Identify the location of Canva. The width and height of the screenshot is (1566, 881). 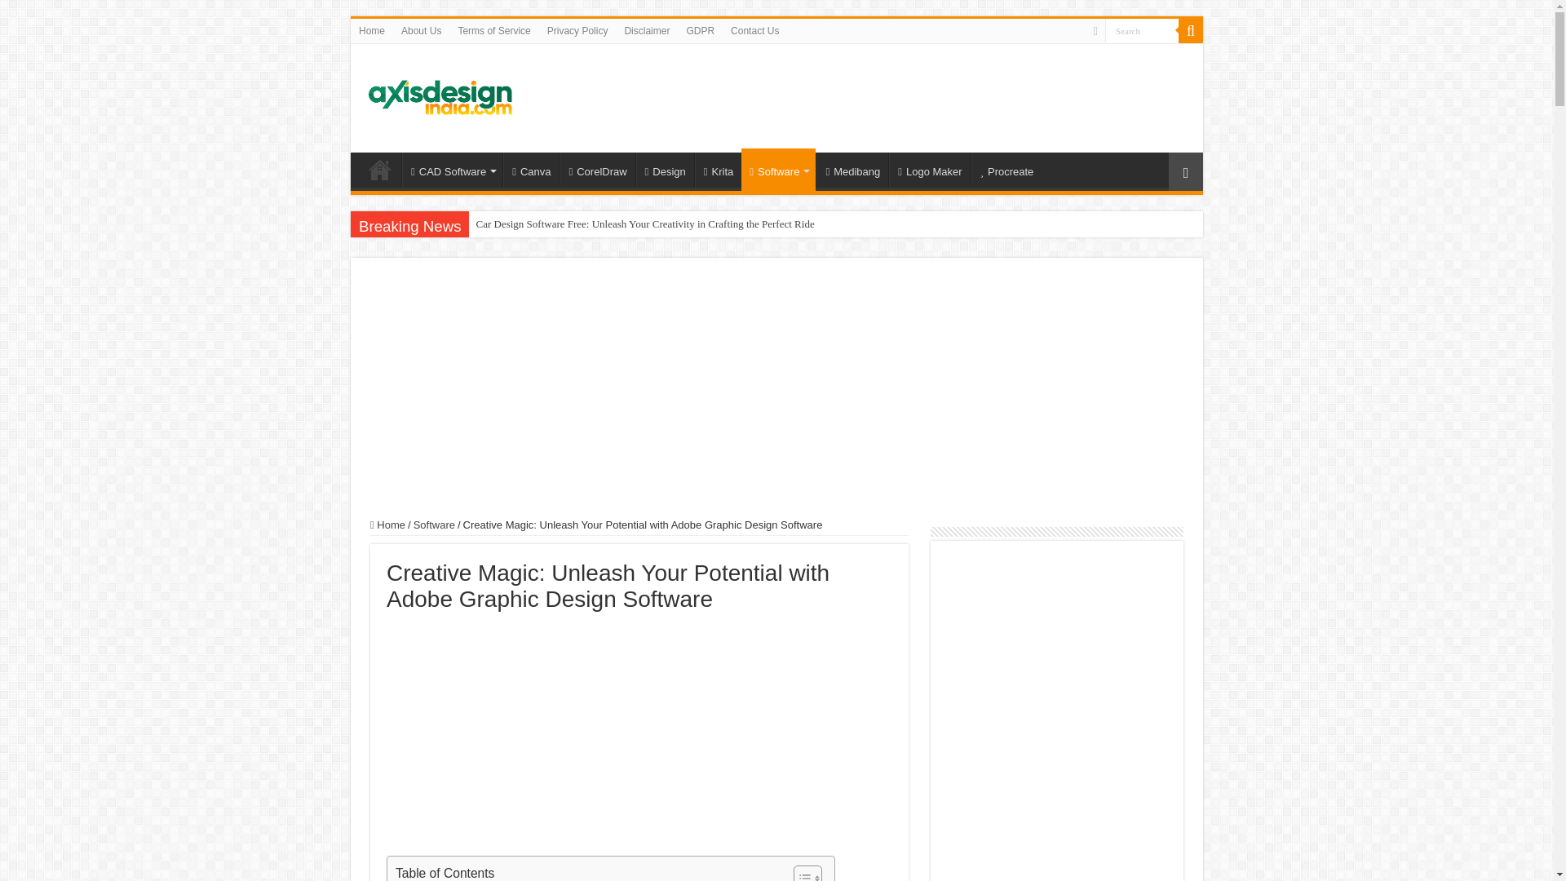
(530, 169).